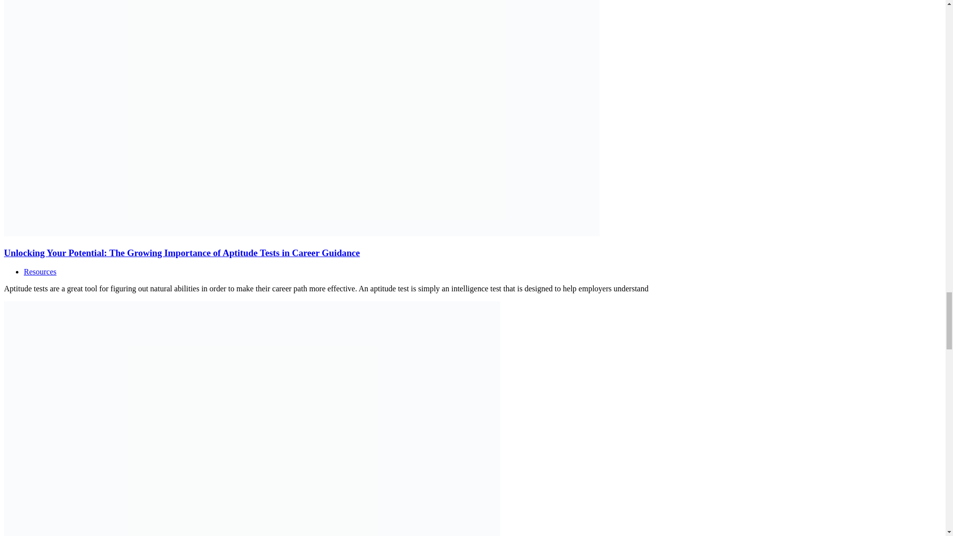  What do you see at coordinates (40, 271) in the screenshot?
I see `Resources` at bounding box center [40, 271].